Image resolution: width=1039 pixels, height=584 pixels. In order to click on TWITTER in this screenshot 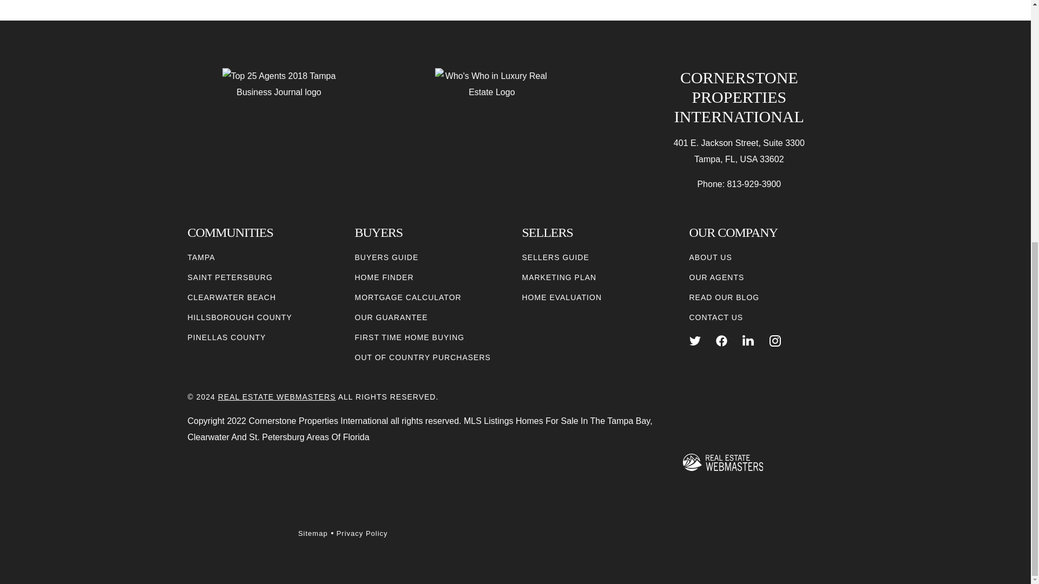, I will do `click(695, 341)`.